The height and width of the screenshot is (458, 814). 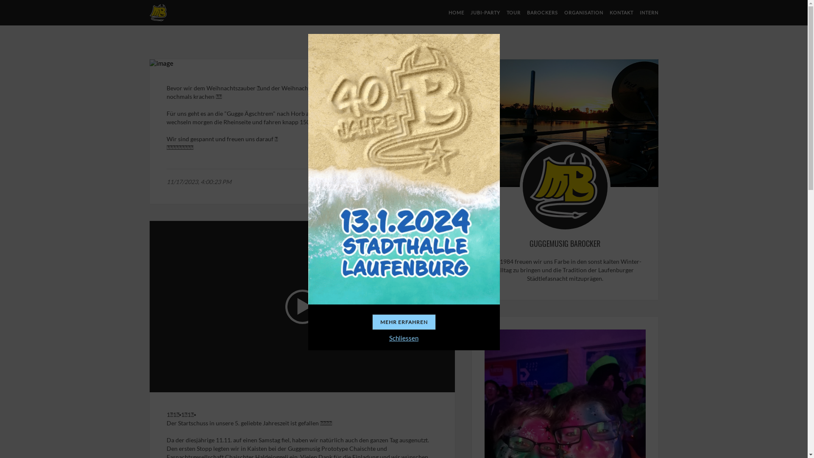 What do you see at coordinates (485, 13) in the screenshot?
I see `JUBI-PARTY` at bounding box center [485, 13].